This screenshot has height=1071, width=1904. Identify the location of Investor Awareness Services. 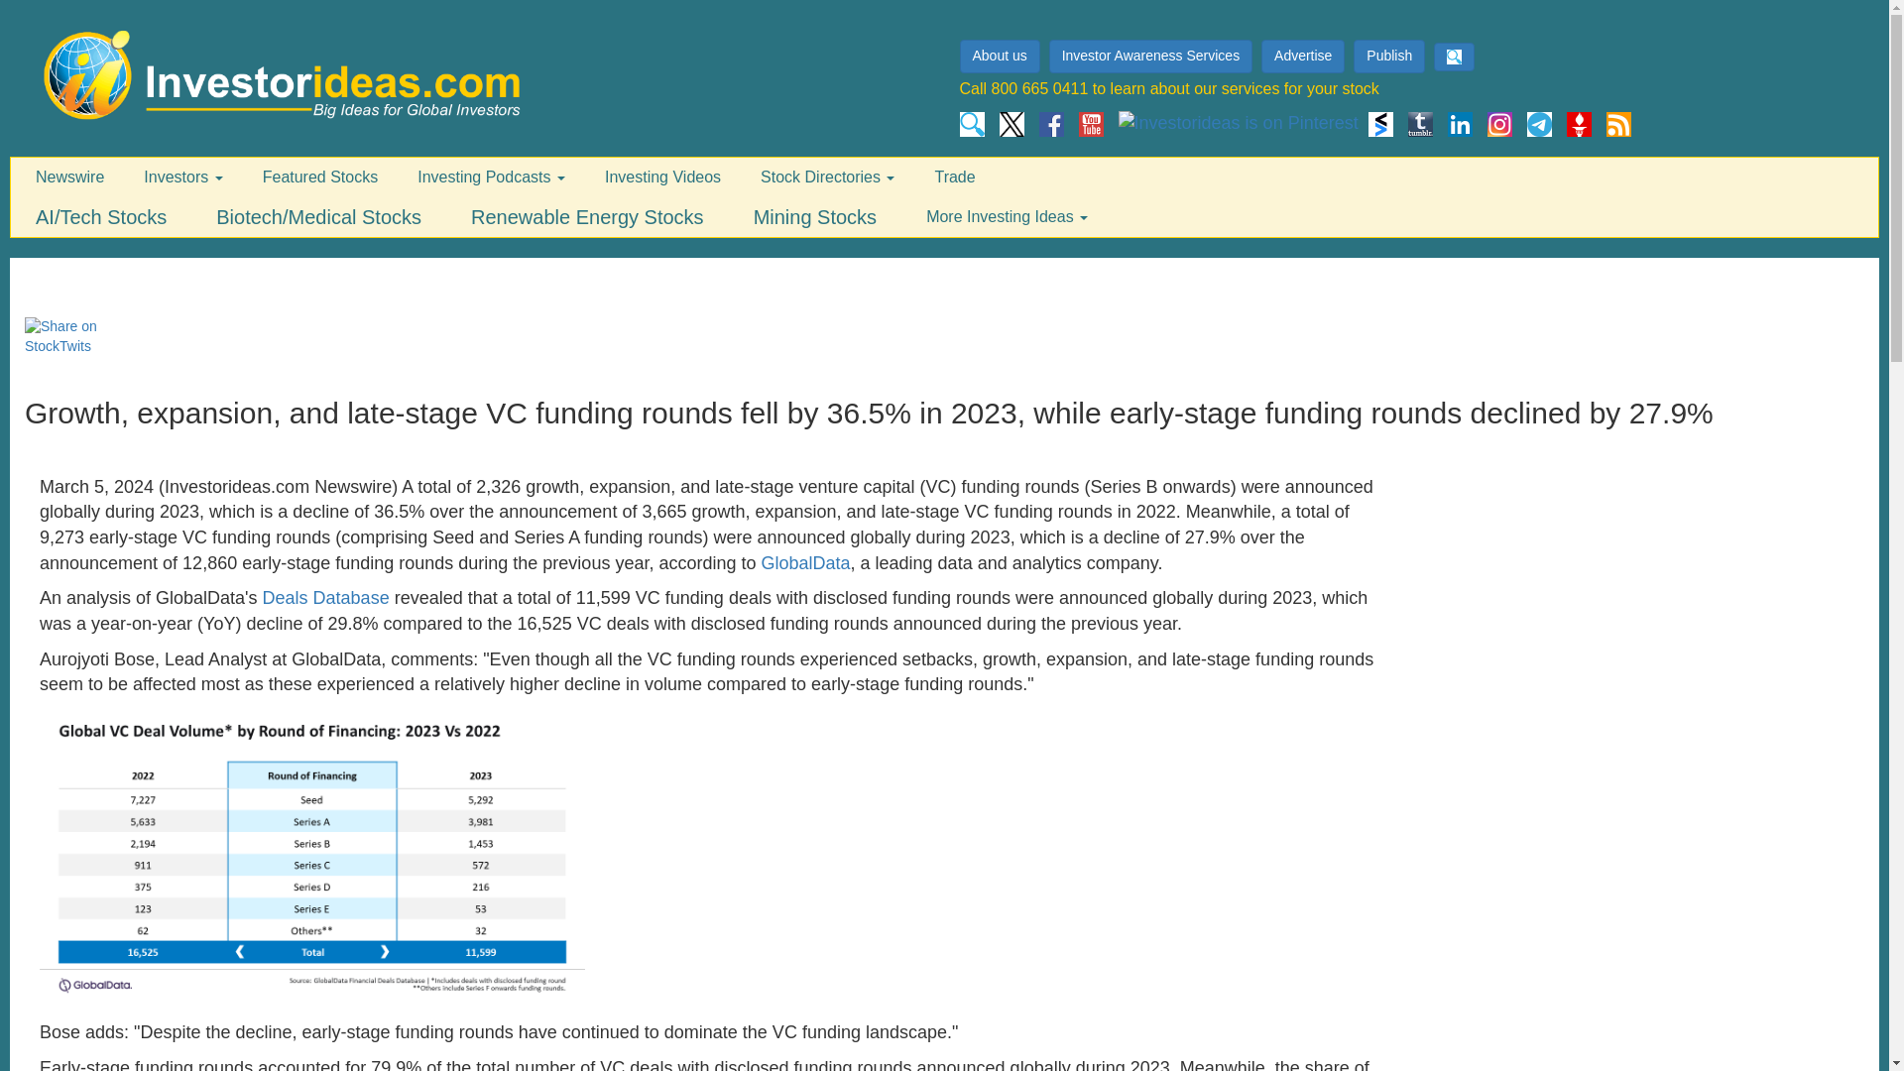
(1150, 56).